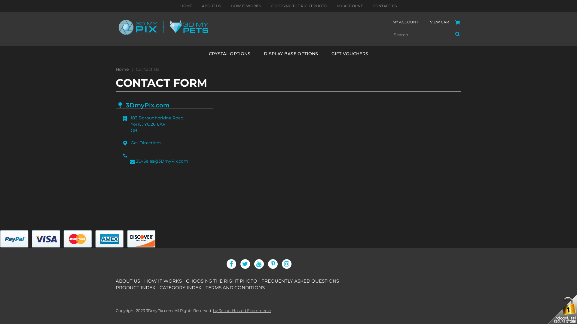 This screenshot has width=577, height=324. What do you see at coordinates (231, 264) in the screenshot?
I see `Like Us on Facebook` at bounding box center [231, 264].